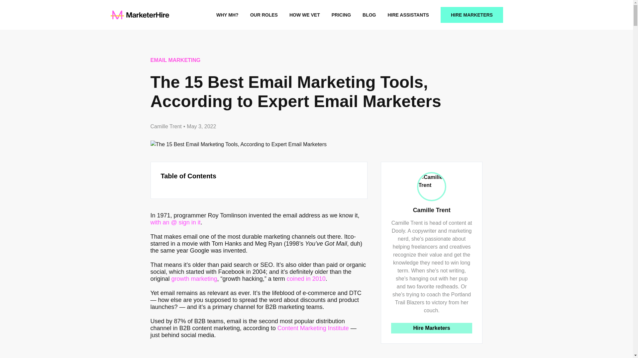 This screenshot has height=358, width=638. I want to click on Content Marketing Institute, so click(313, 328).